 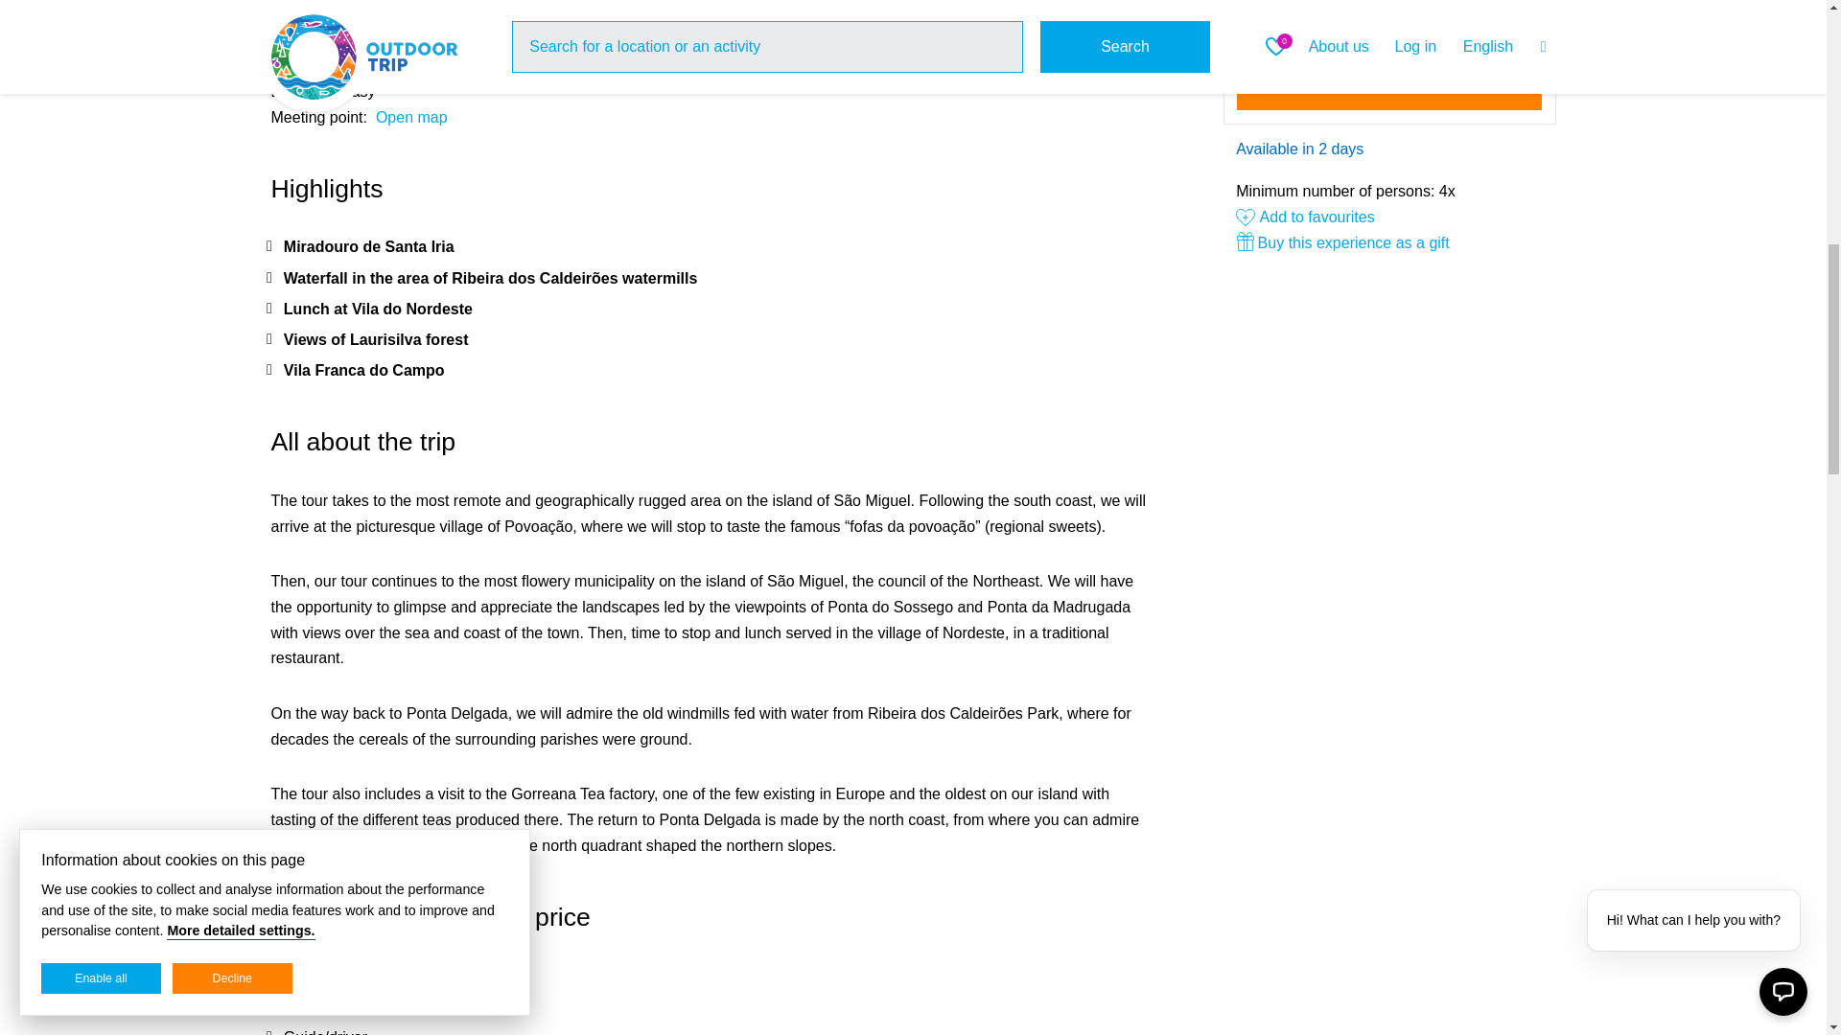 I want to click on Open map, so click(x=410, y=117).